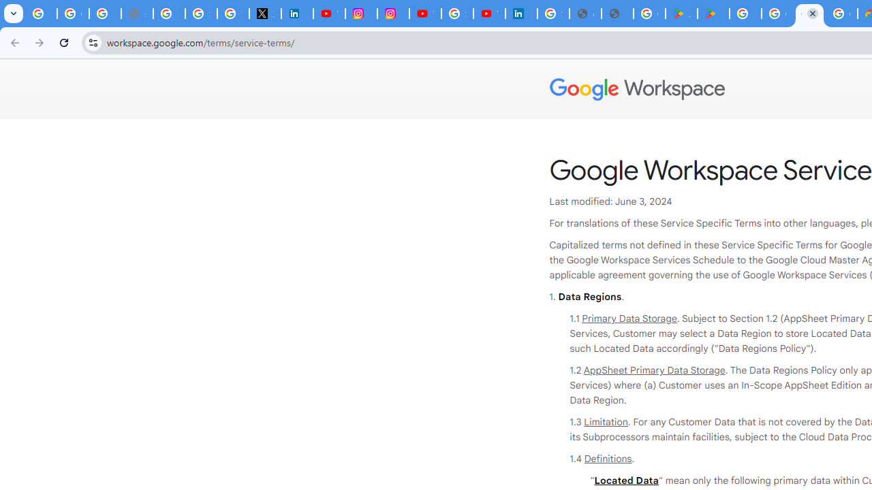  Describe the element at coordinates (328, 14) in the screenshot. I see `YouTube Content Monetization Policies - How YouTube Works` at that location.